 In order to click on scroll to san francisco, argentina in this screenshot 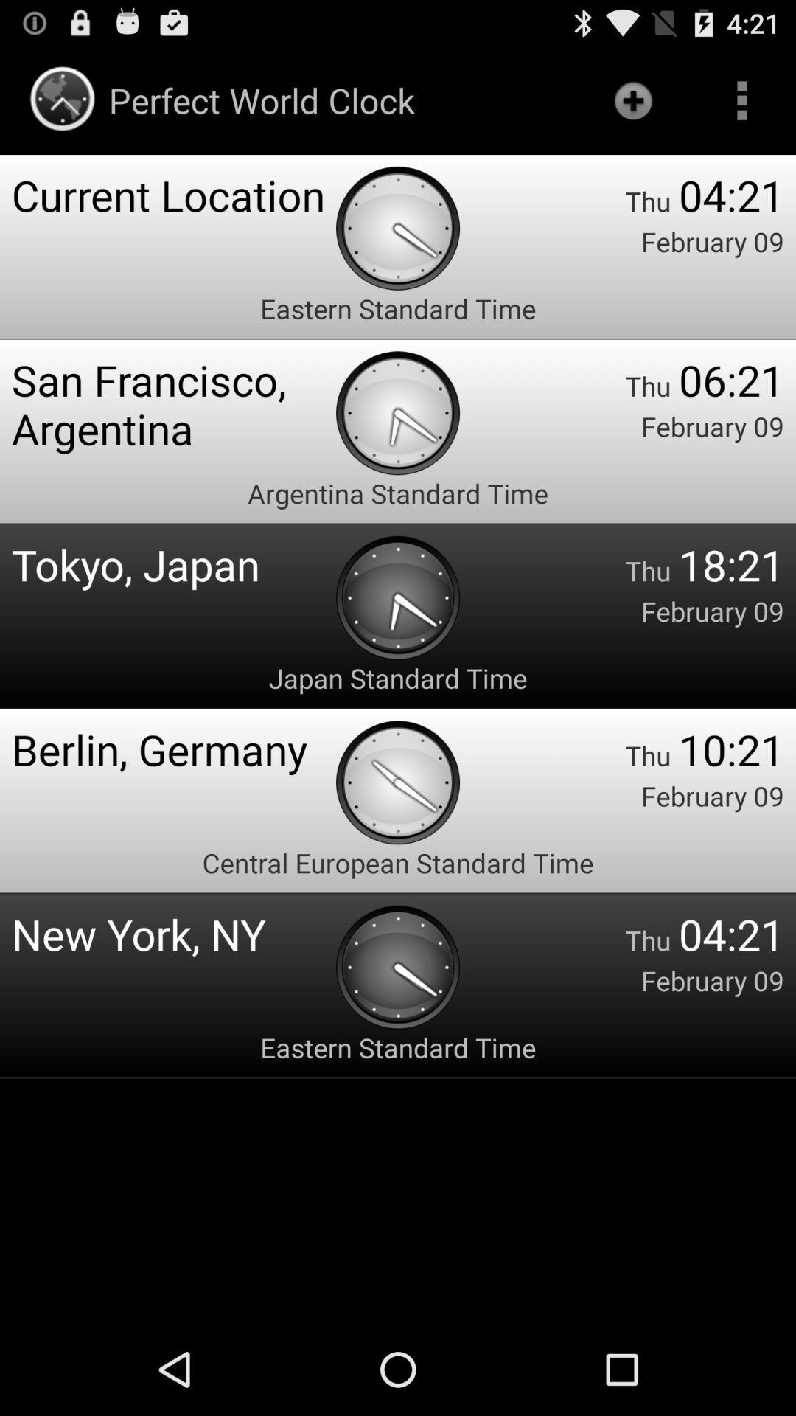, I will do `click(174, 404)`.